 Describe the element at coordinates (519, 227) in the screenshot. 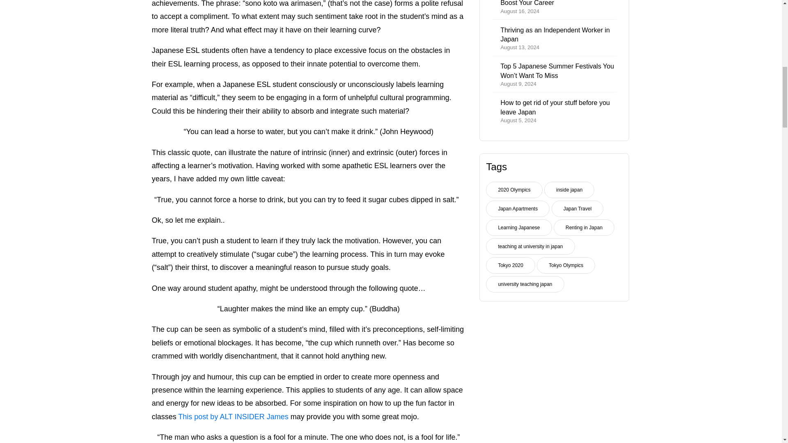

I see `2020 Olympics` at that location.